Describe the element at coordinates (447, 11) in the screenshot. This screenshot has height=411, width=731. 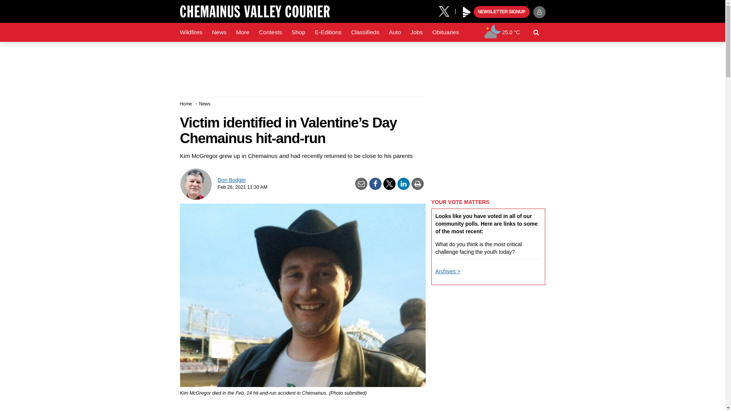
I see `X` at that location.